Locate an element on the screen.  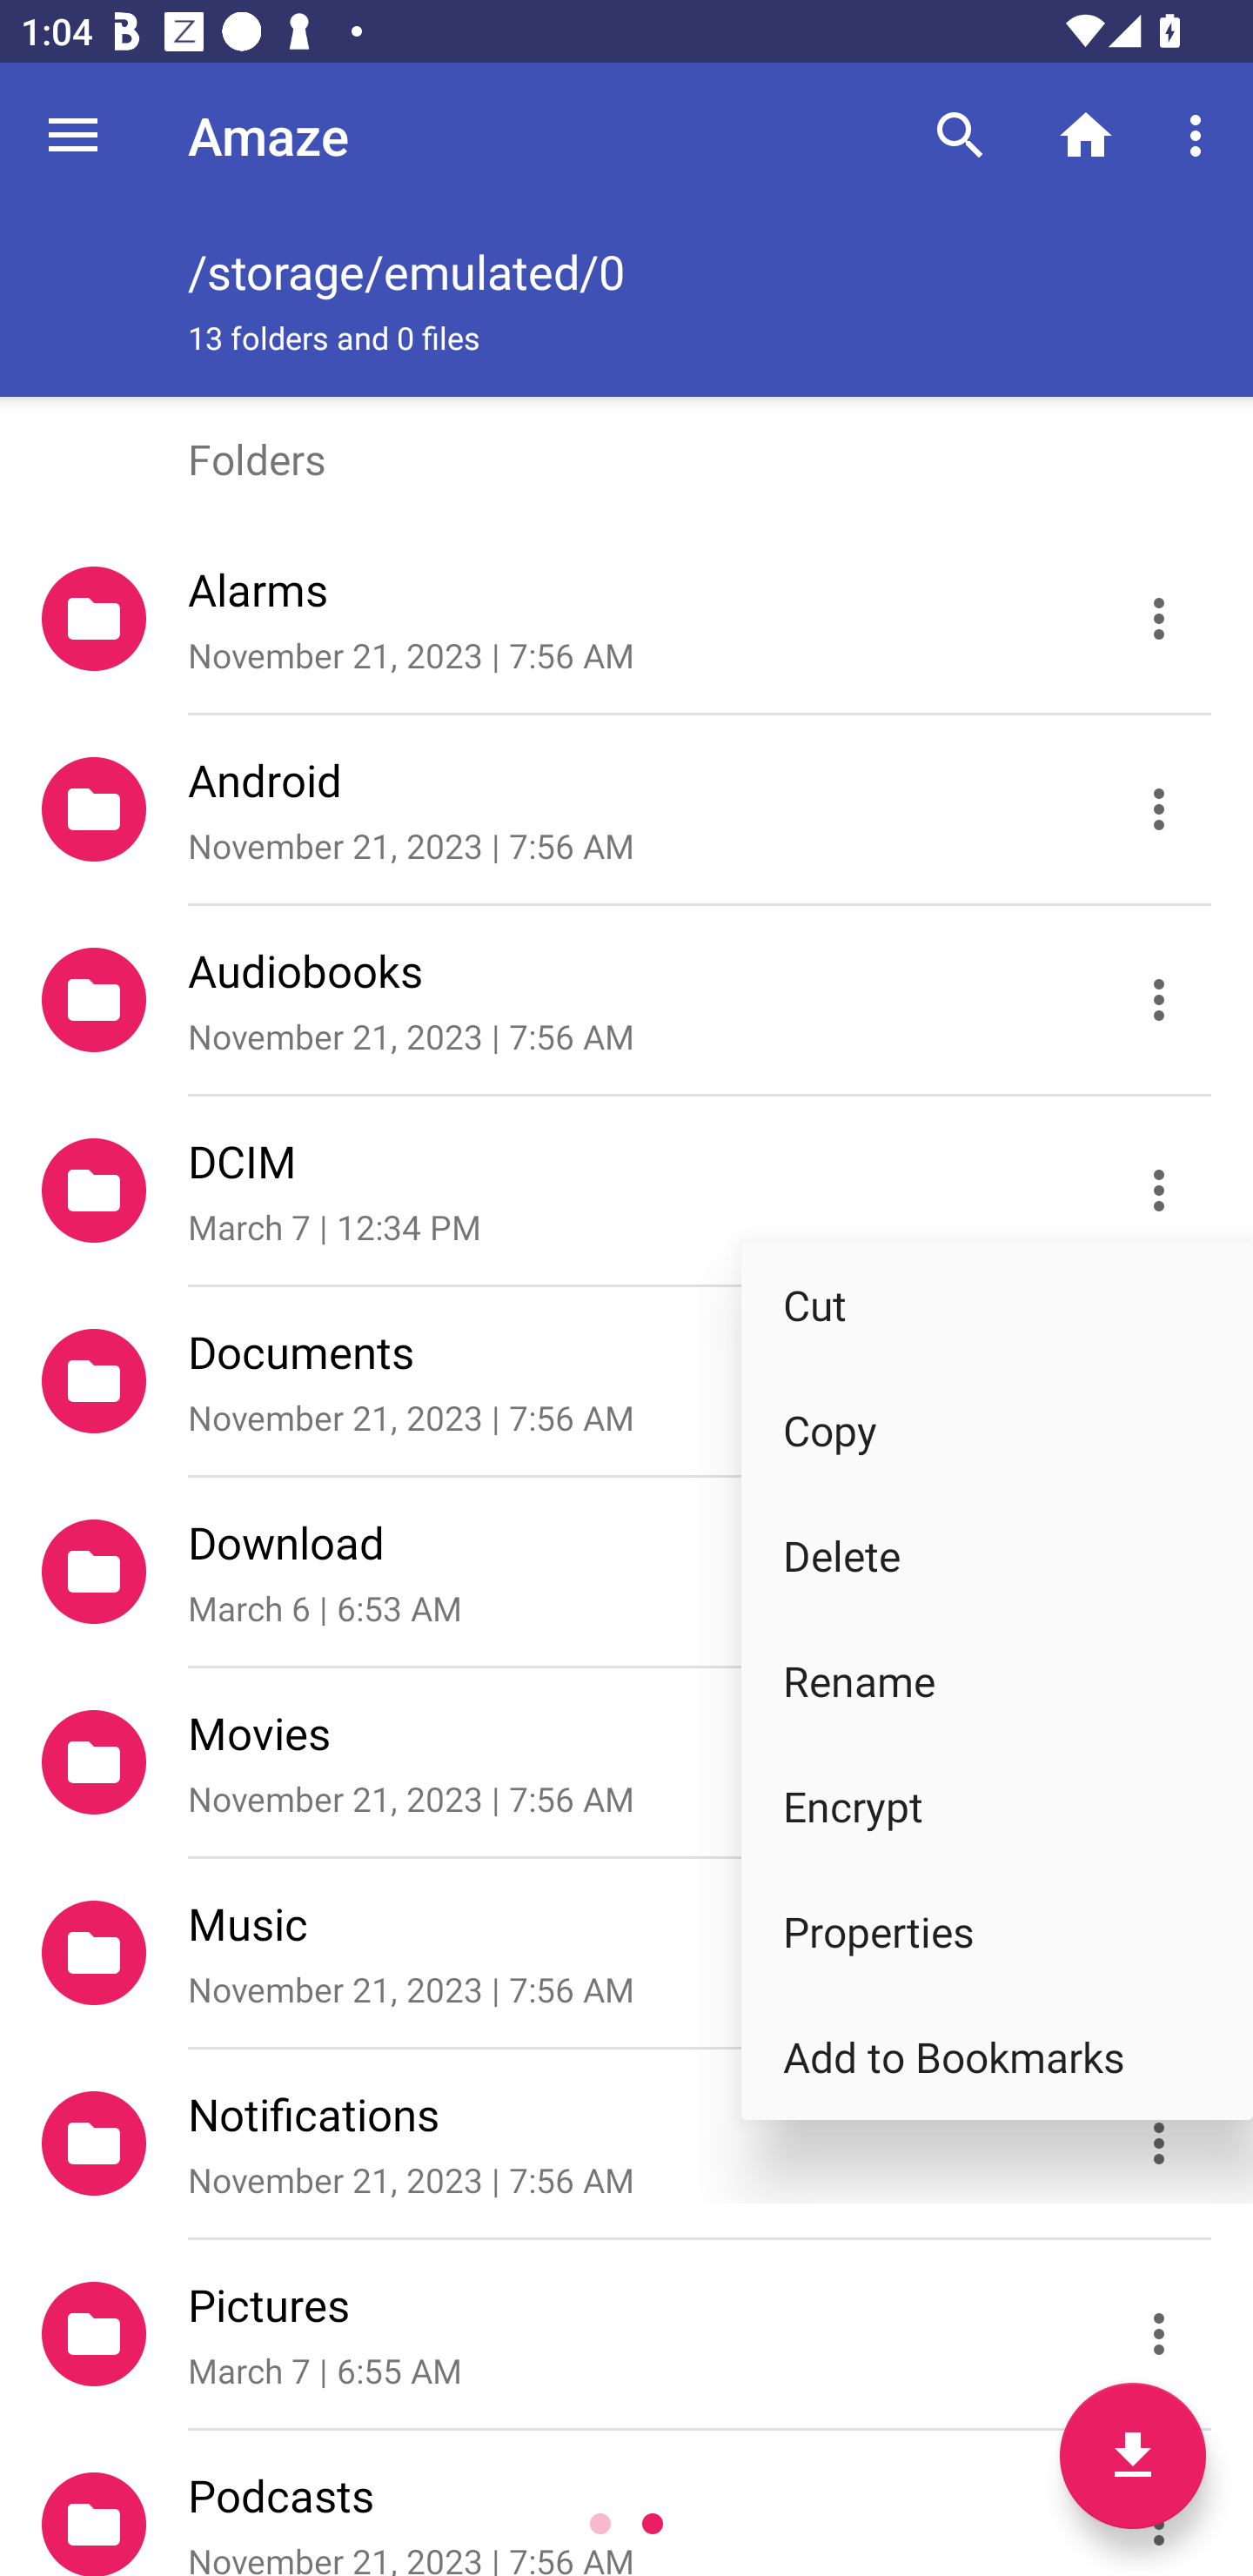
Rename is located at coordinates (997, 1680).